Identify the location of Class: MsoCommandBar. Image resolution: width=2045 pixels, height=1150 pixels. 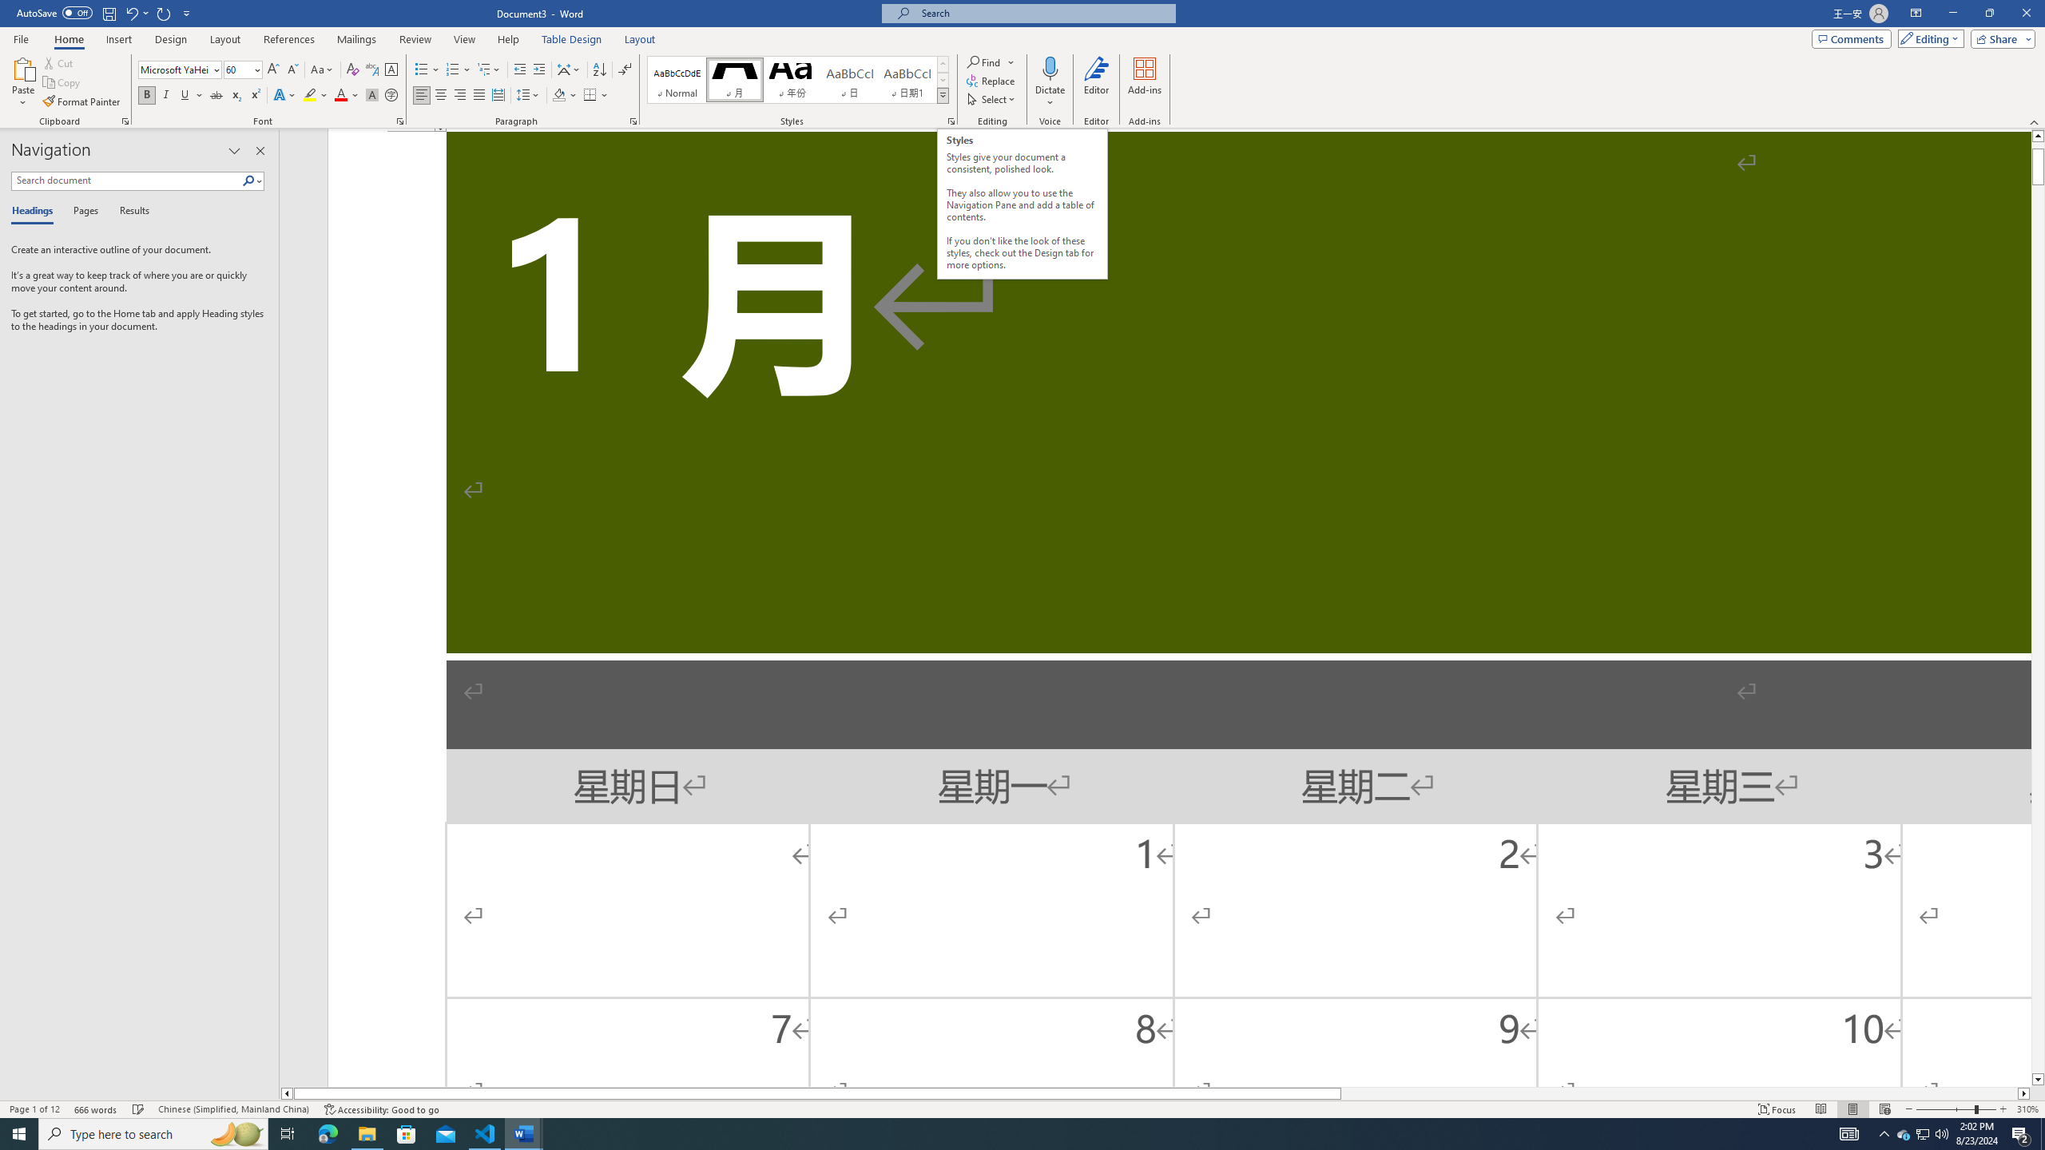
(1022, 1108).